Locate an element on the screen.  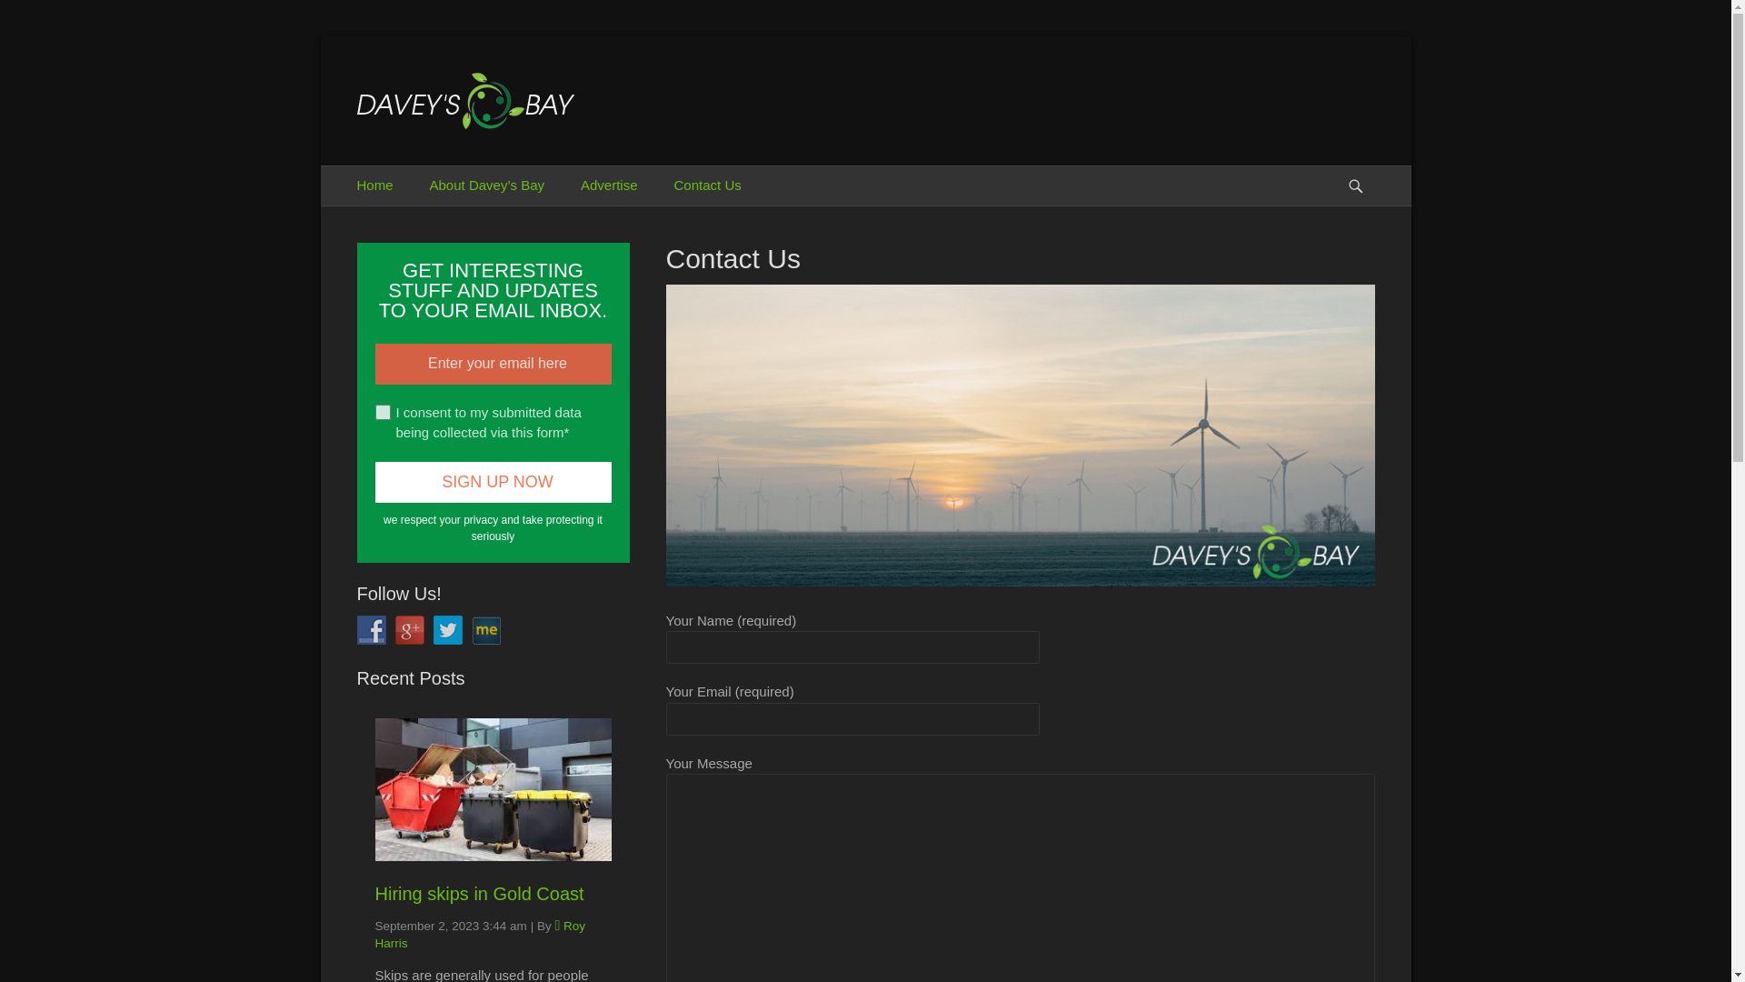
Advertise is located at coordinates (609, 185).